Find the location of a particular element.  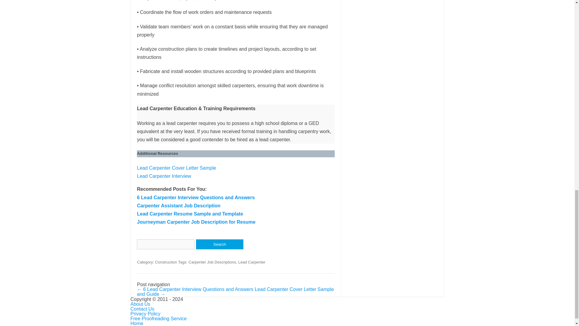

Search is located at coordinates (220, 244).